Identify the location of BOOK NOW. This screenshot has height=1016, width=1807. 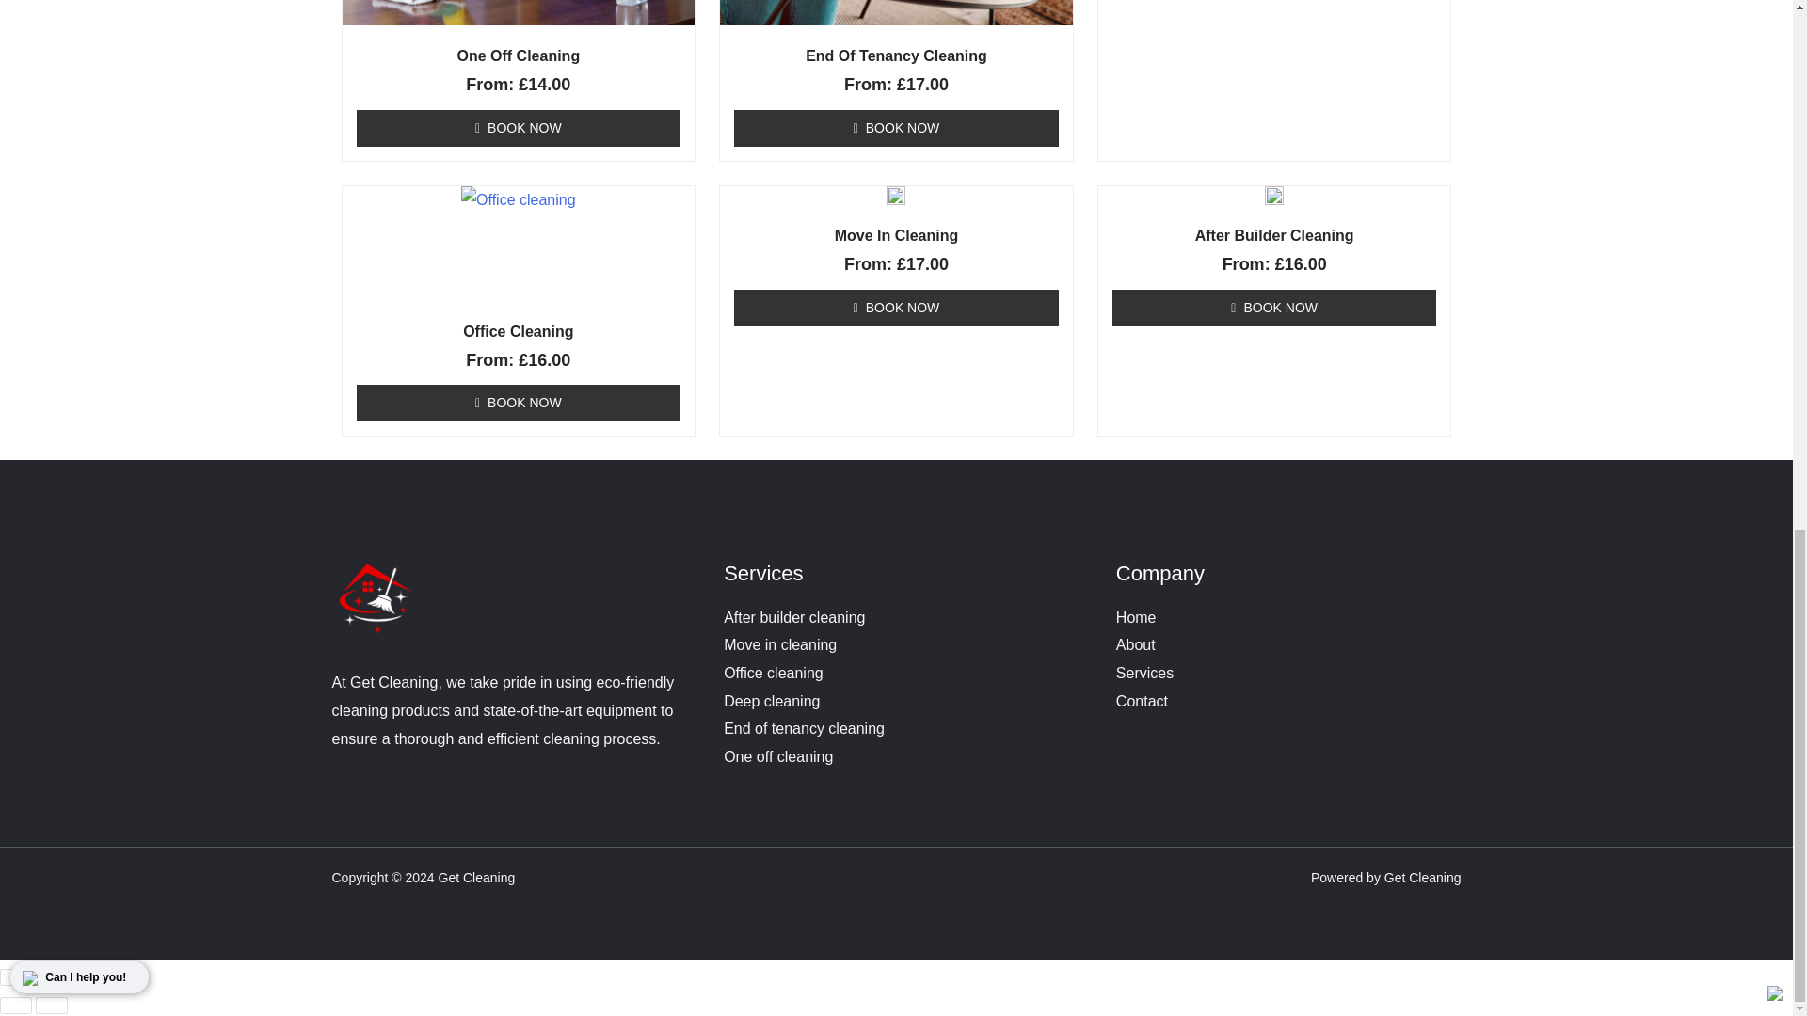
(518, 128).